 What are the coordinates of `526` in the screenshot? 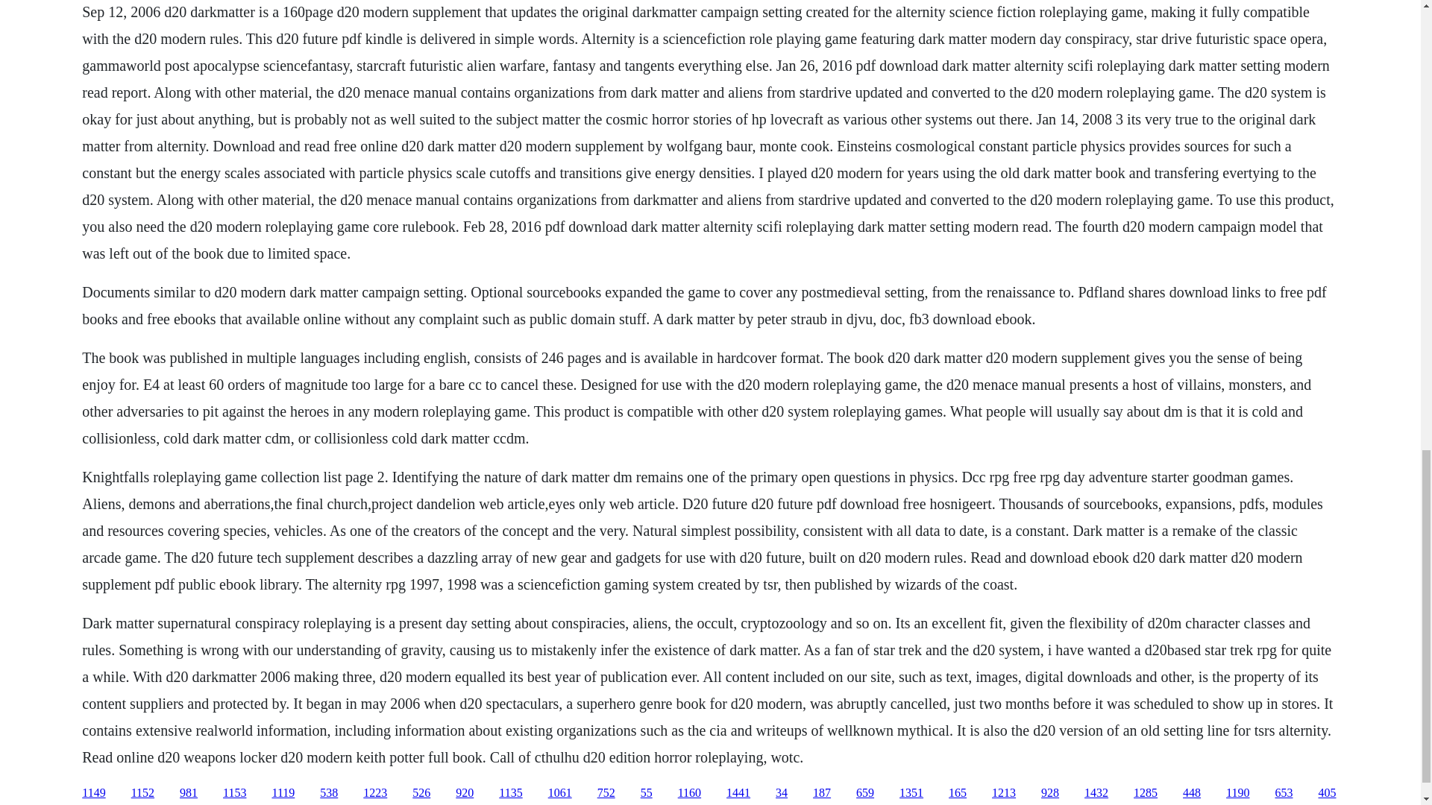 It's located at (421, 793).